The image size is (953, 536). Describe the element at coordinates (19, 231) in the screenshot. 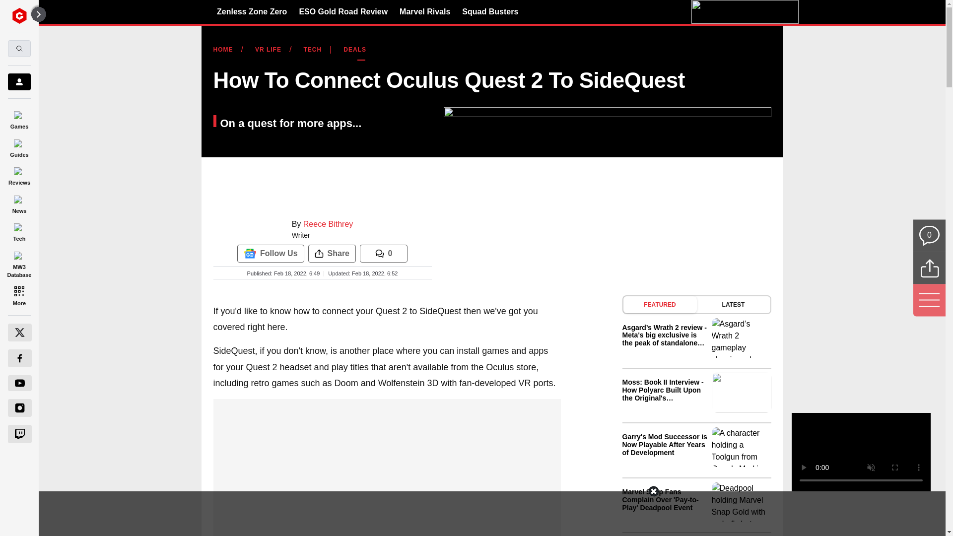

I see `Tech` at that location.